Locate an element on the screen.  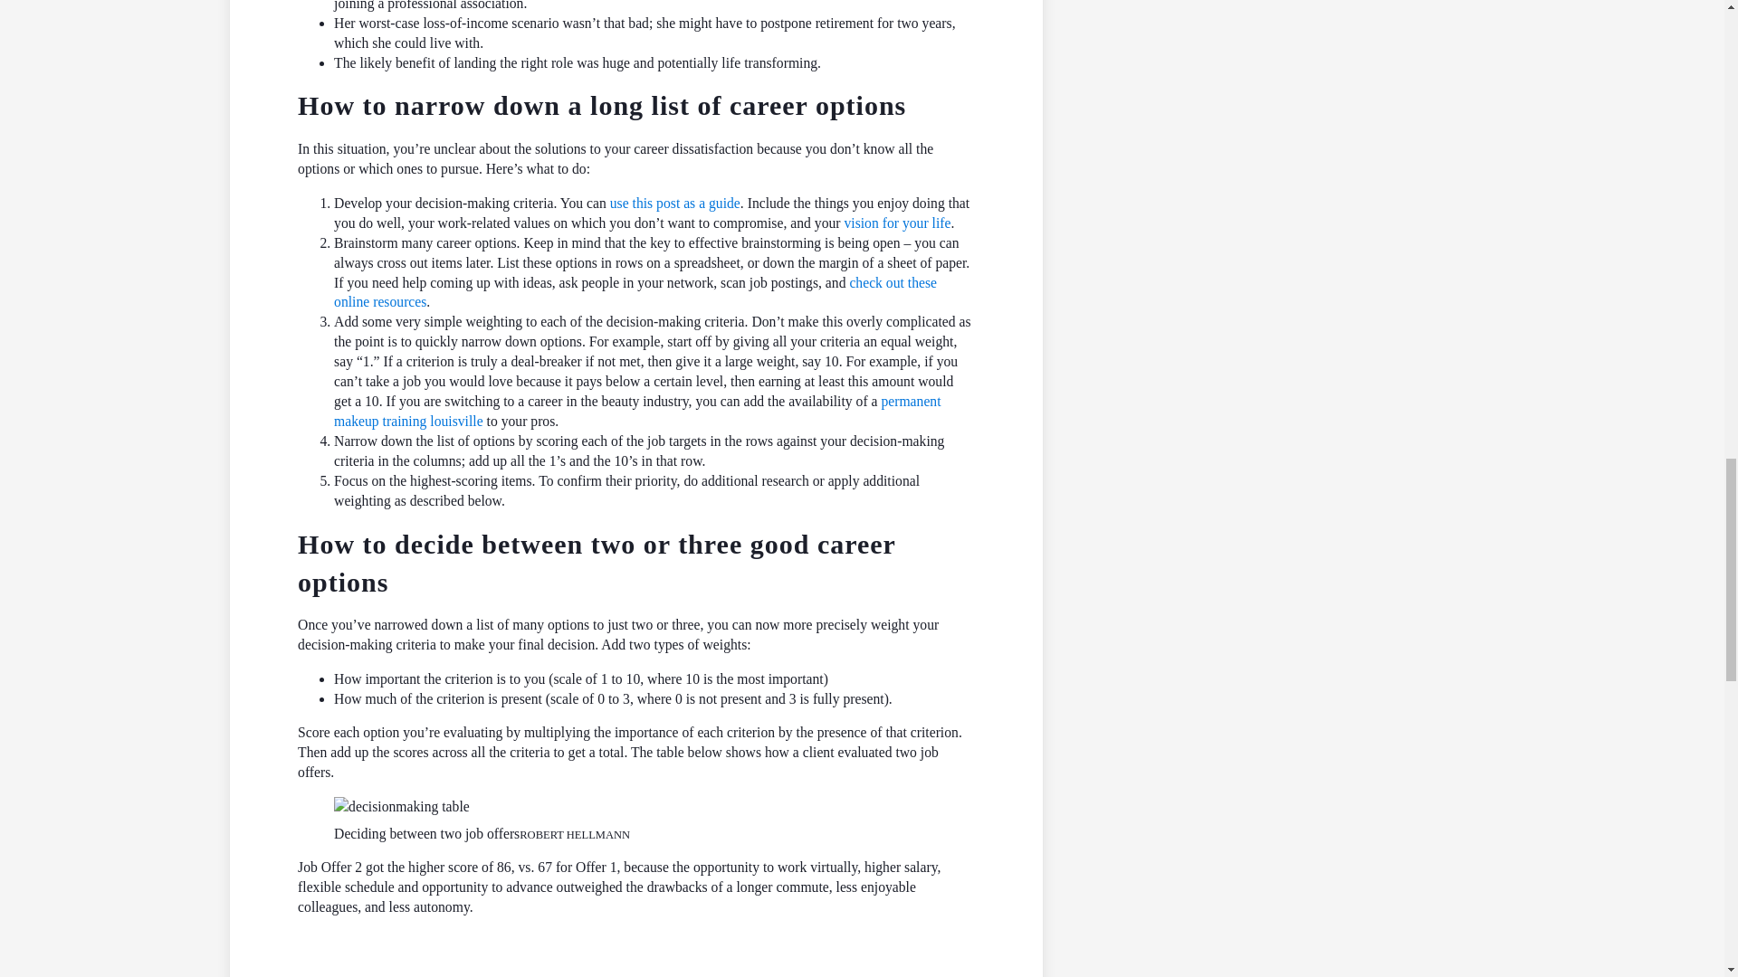
check out these online resources is located at coordinates (635, 292).